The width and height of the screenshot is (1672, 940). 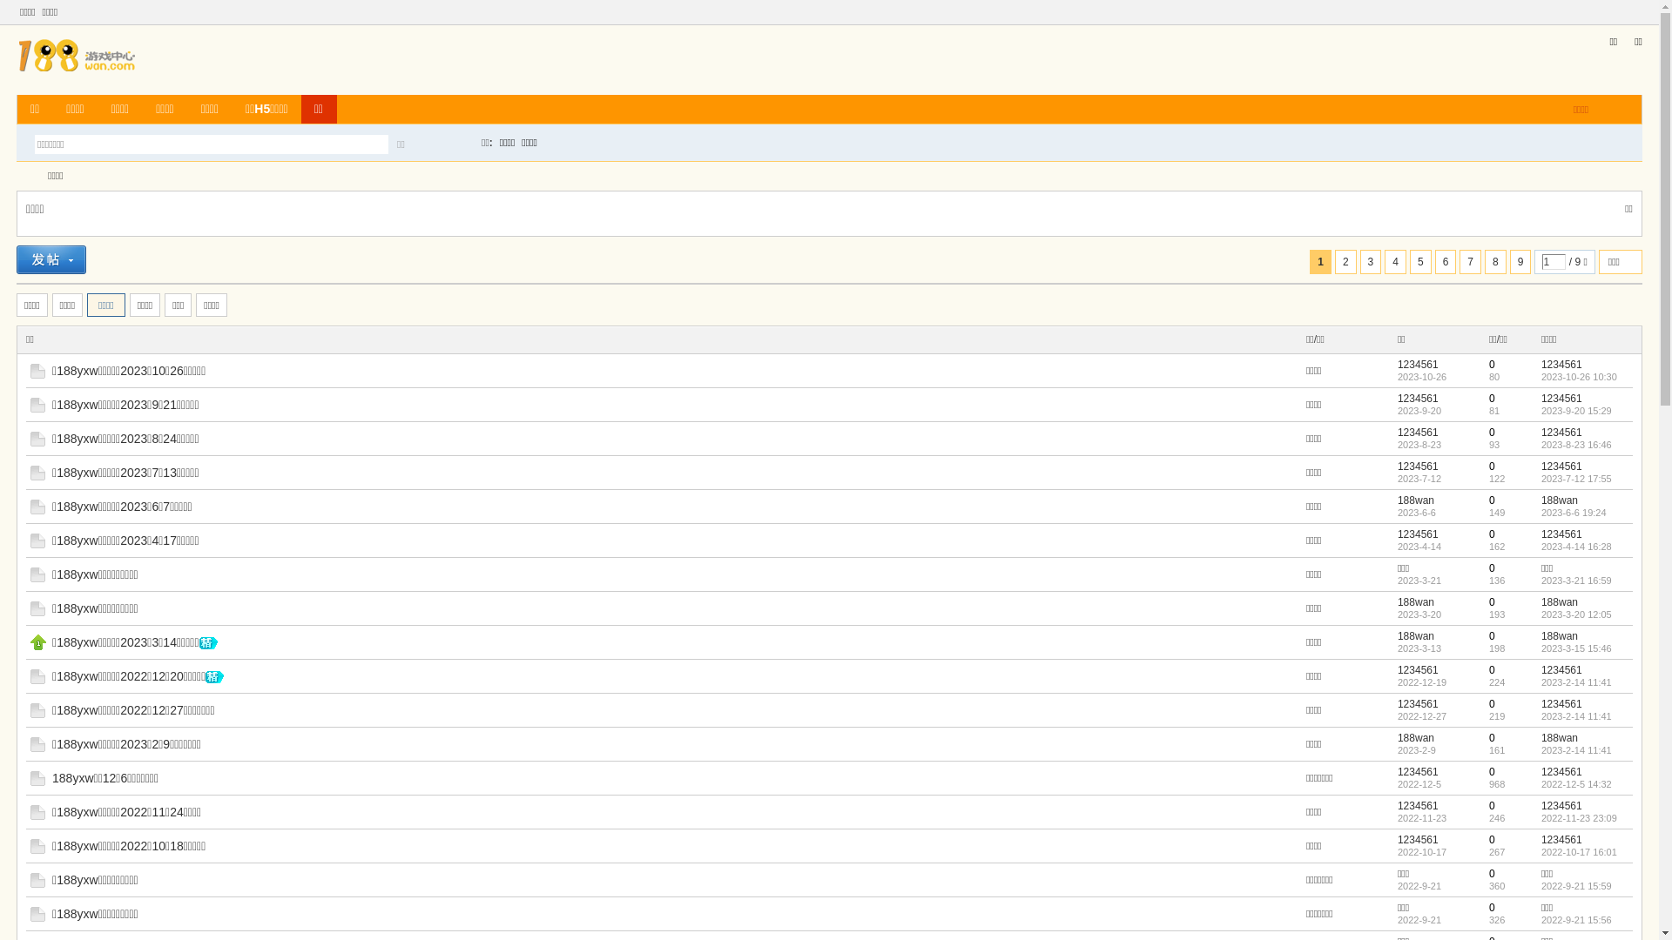 What do you see at coordinates (1580, 818) in the screenshot?
I see `2022-11-23 23:09` at bounding box center [1580, 818].